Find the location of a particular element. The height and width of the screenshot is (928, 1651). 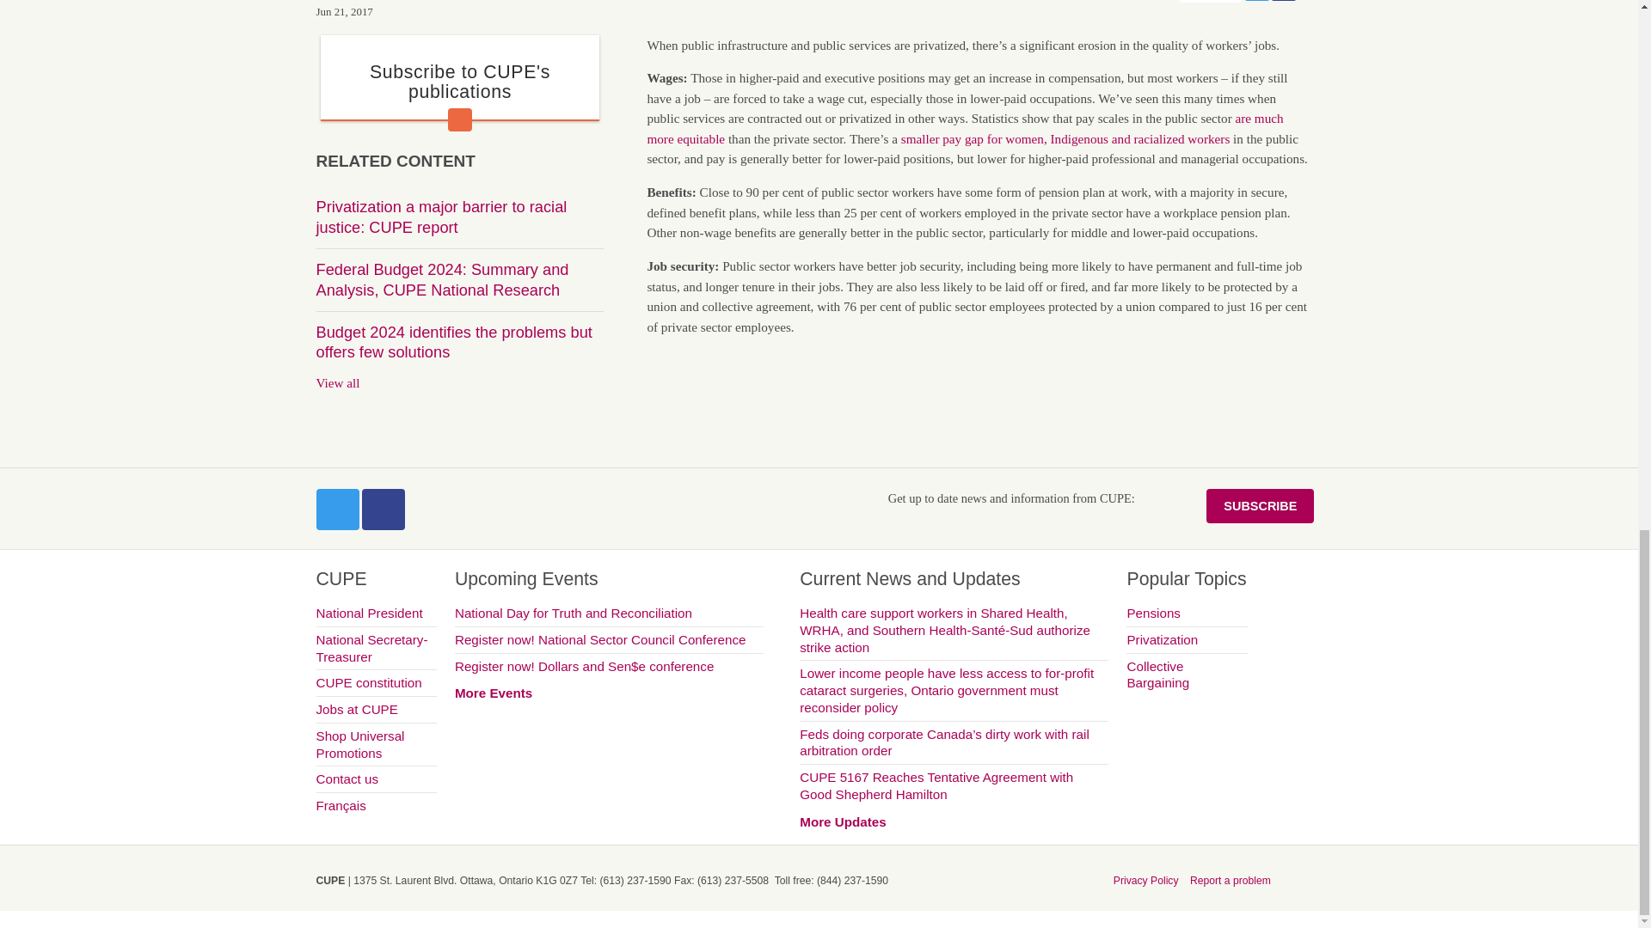

READ MORE is located at coordinates (459, 120).